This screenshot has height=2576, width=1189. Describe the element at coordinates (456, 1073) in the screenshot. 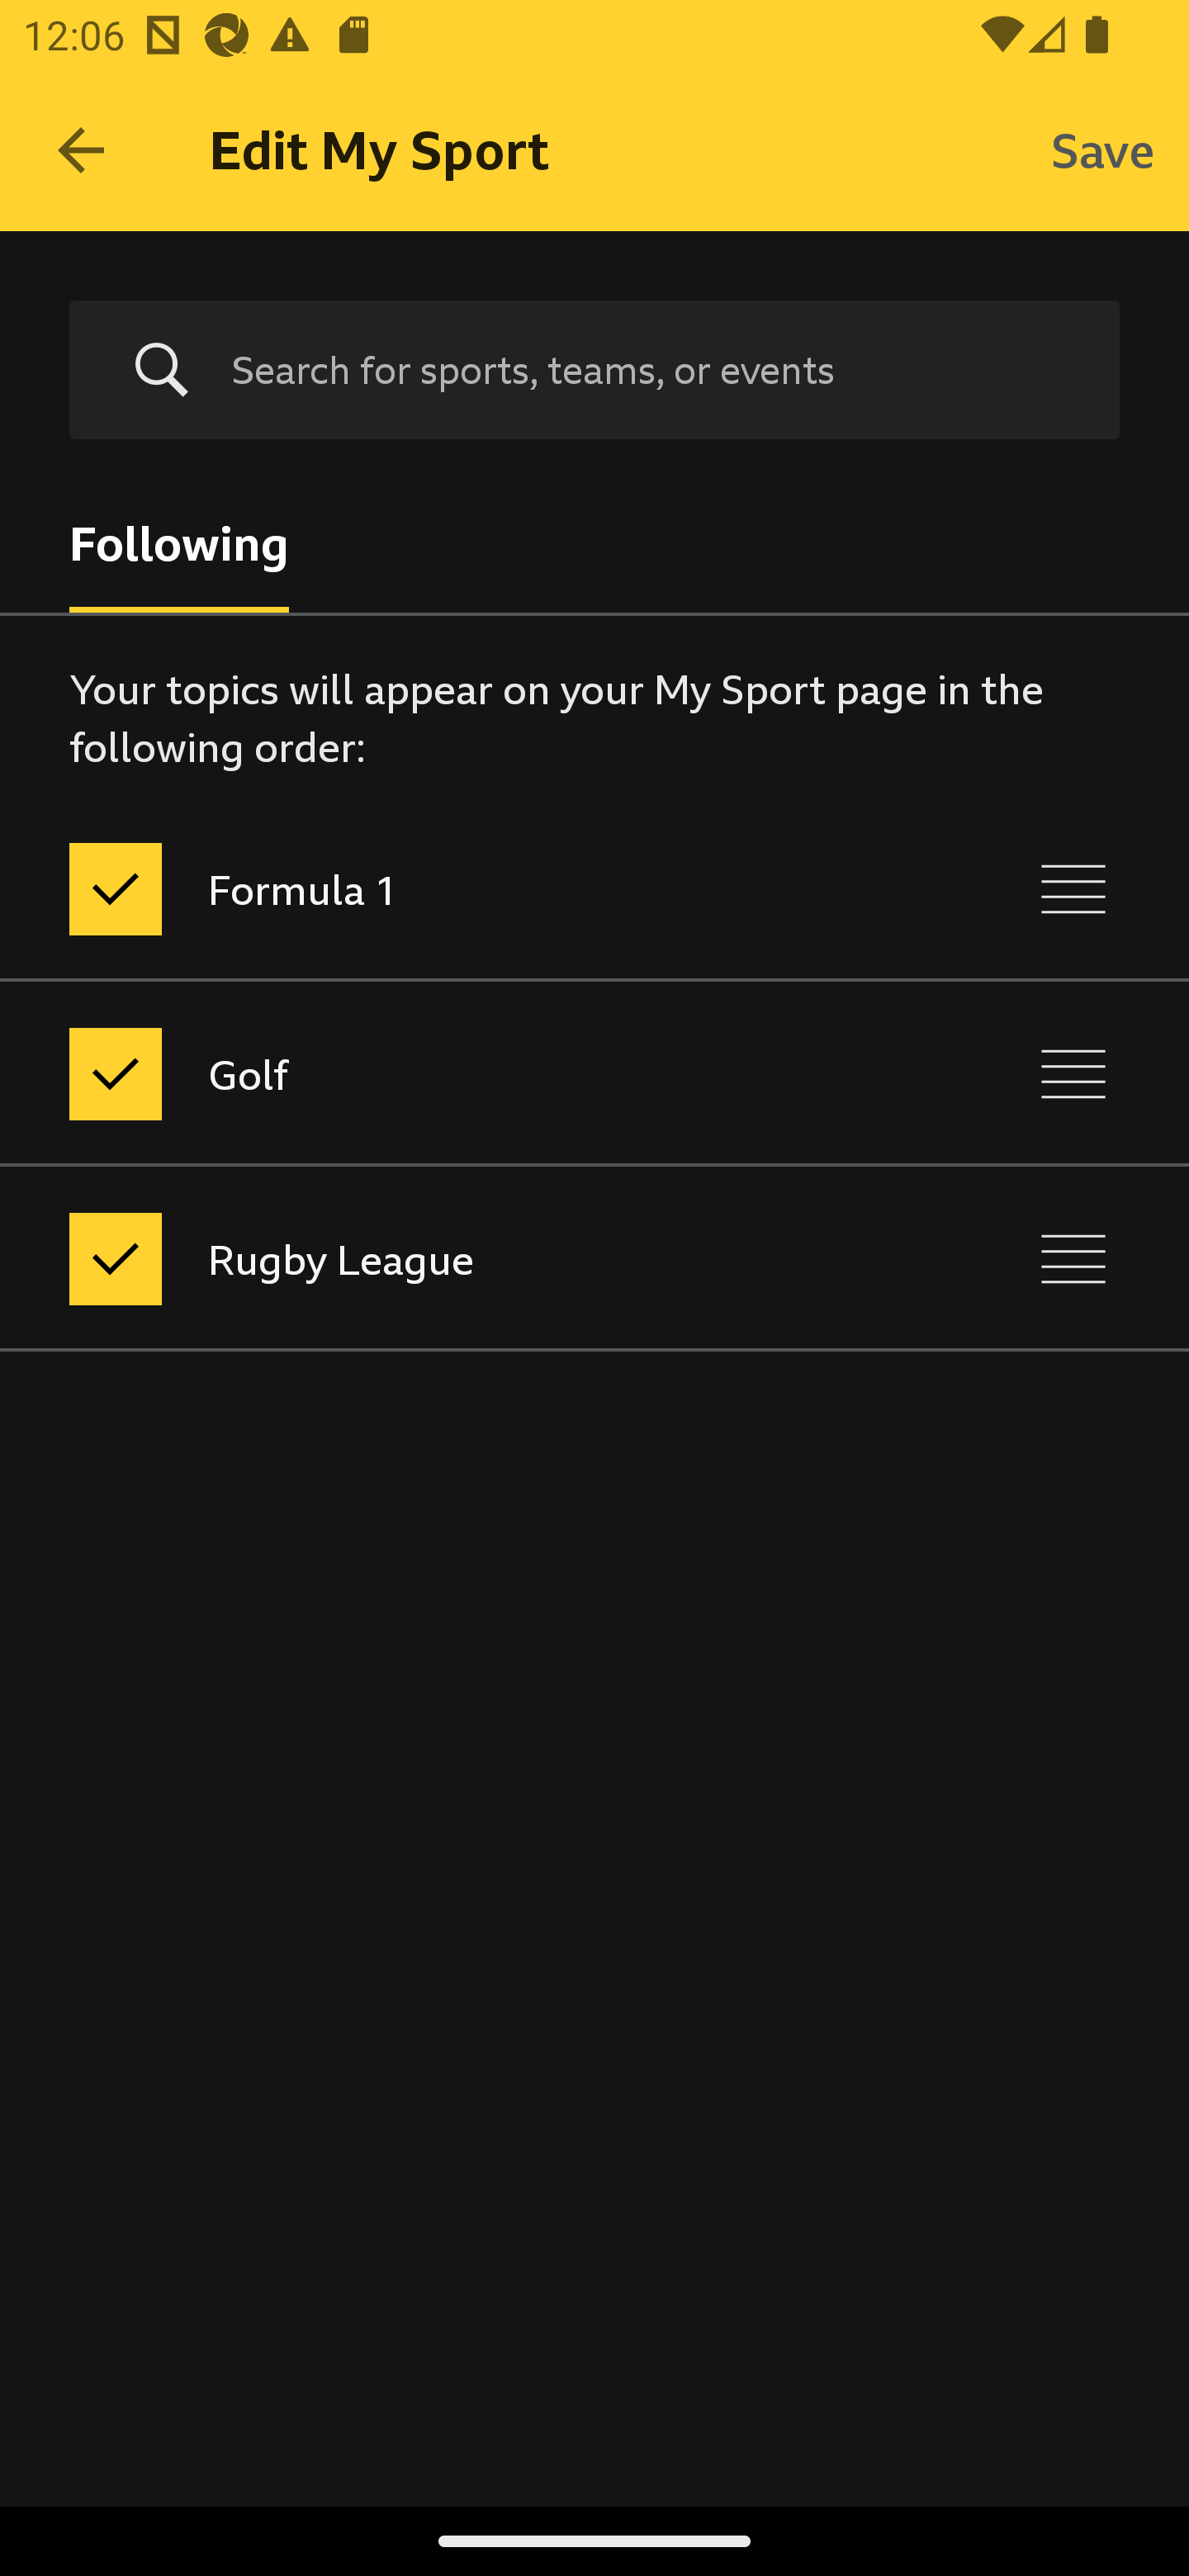

I see `Golf` at that location.